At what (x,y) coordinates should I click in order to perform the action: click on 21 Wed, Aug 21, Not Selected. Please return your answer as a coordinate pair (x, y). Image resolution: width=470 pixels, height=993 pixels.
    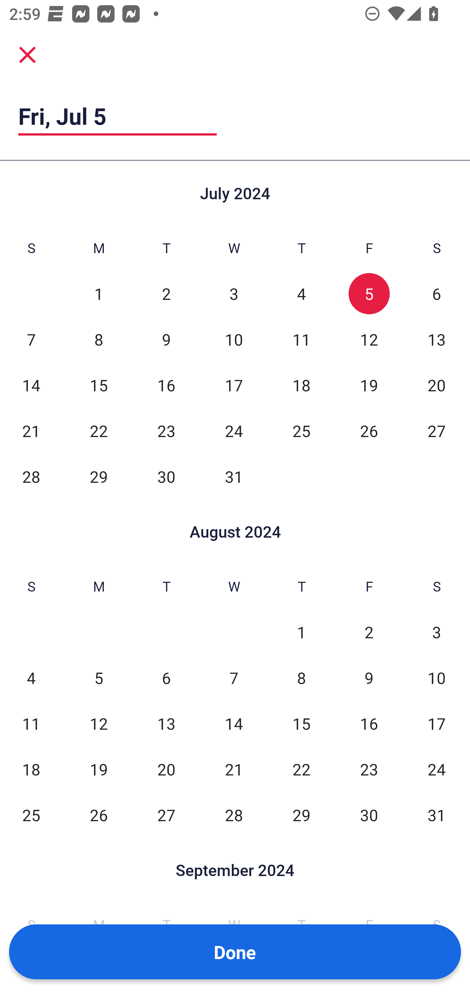
    Looking at the image, I should click on (234, 770).